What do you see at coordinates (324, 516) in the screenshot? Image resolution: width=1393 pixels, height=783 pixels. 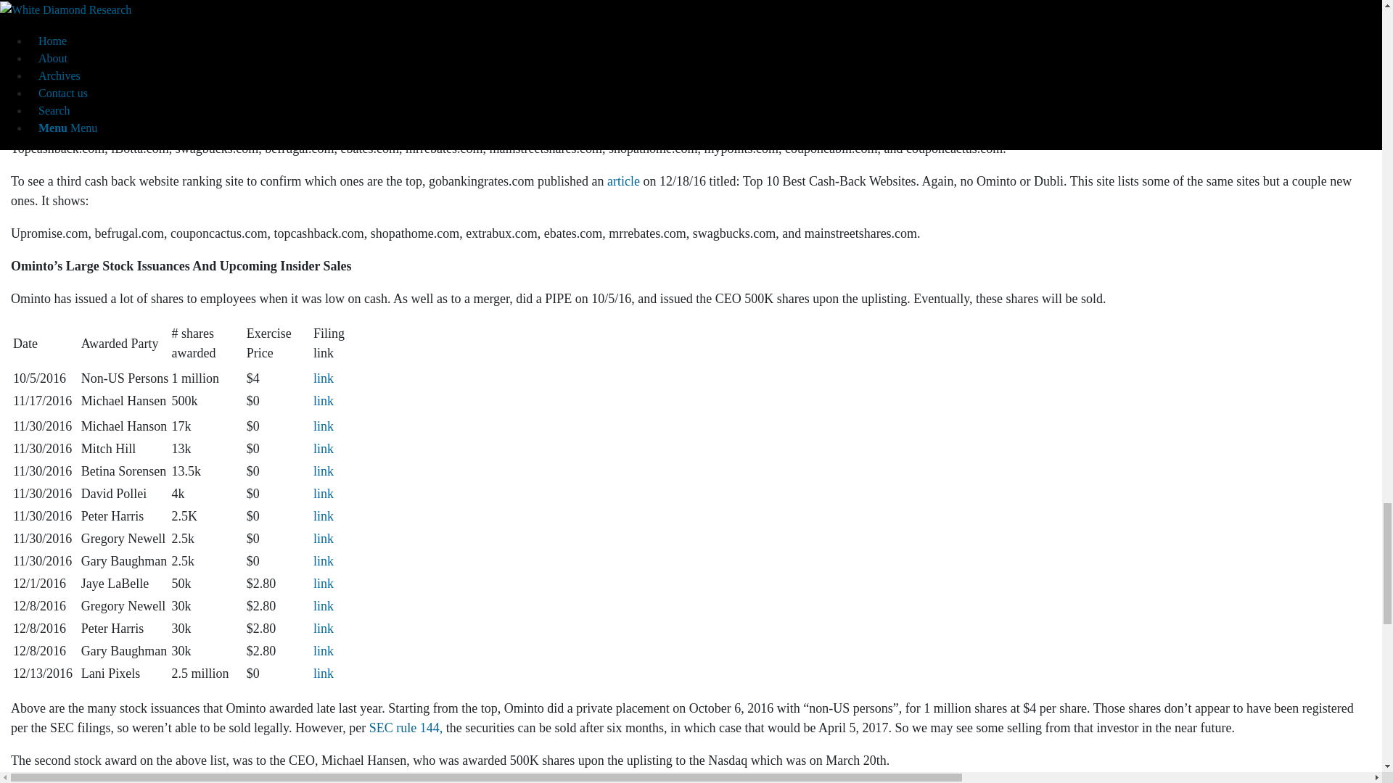 I see `link` at bounding box center [324, 516].